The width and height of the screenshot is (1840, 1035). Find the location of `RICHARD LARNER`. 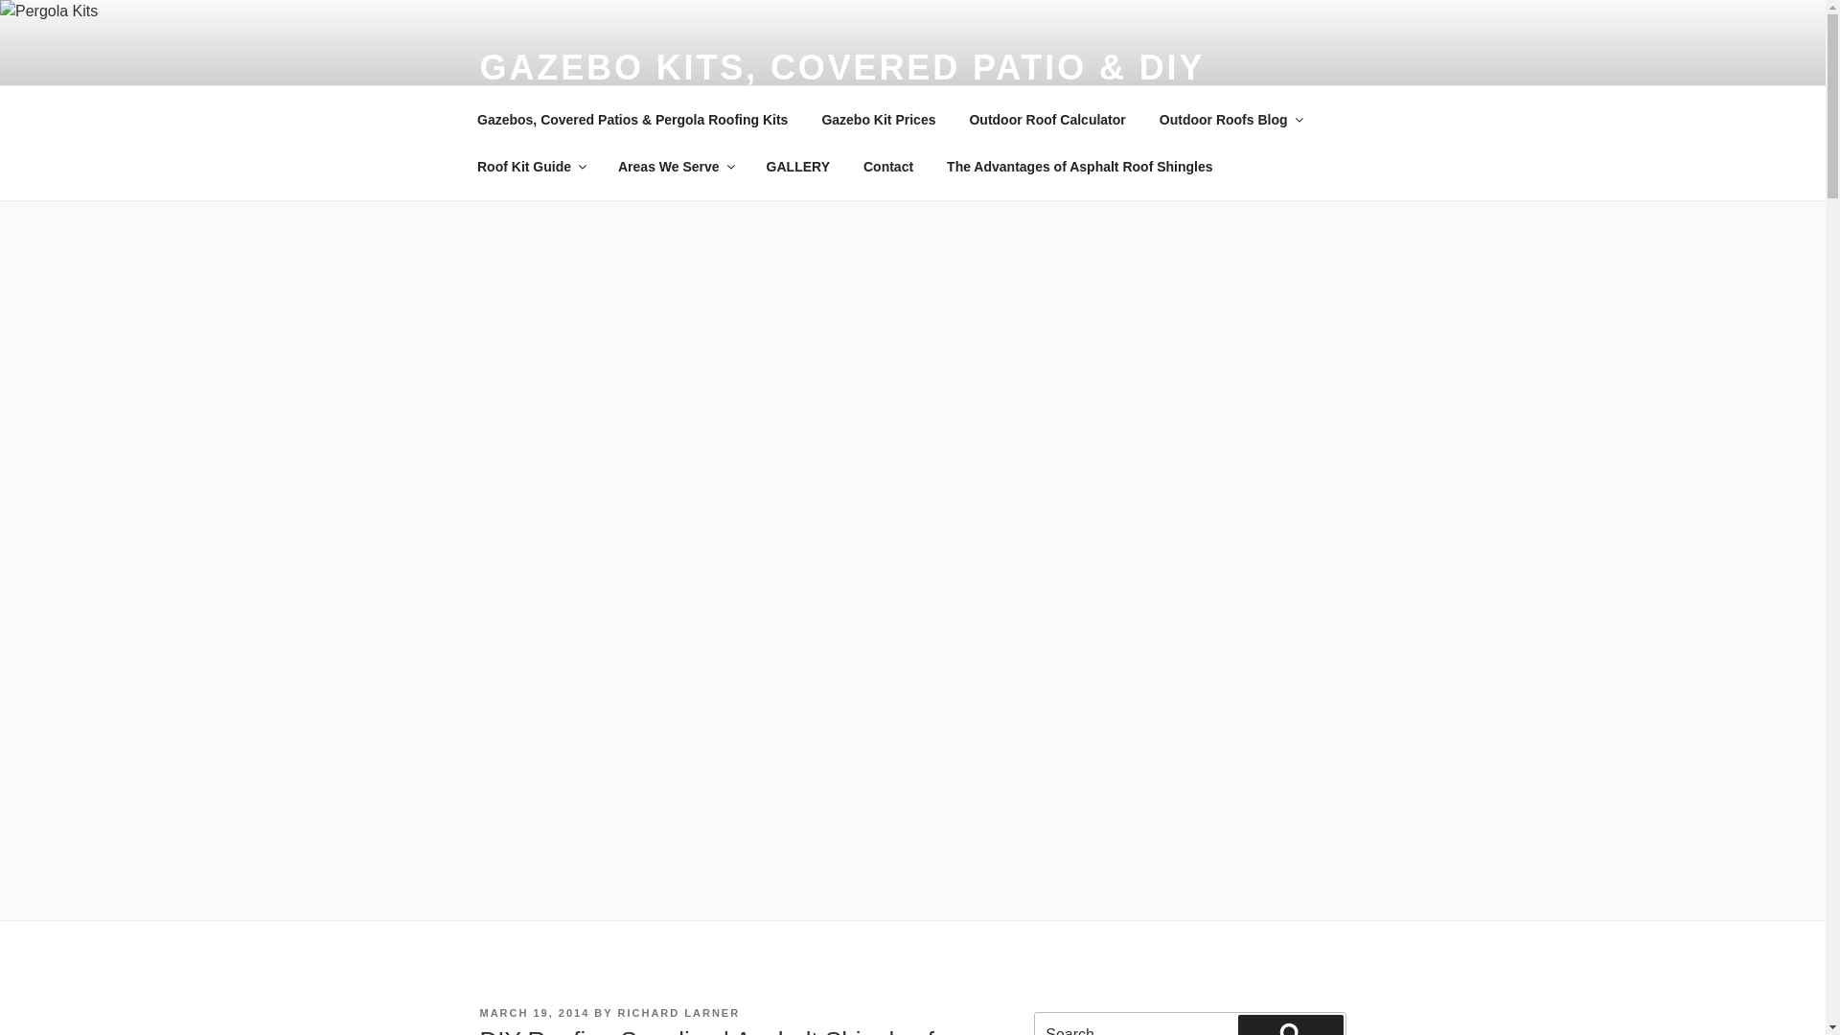

RICHARD LARNER is located at coordinates (679, 1013).